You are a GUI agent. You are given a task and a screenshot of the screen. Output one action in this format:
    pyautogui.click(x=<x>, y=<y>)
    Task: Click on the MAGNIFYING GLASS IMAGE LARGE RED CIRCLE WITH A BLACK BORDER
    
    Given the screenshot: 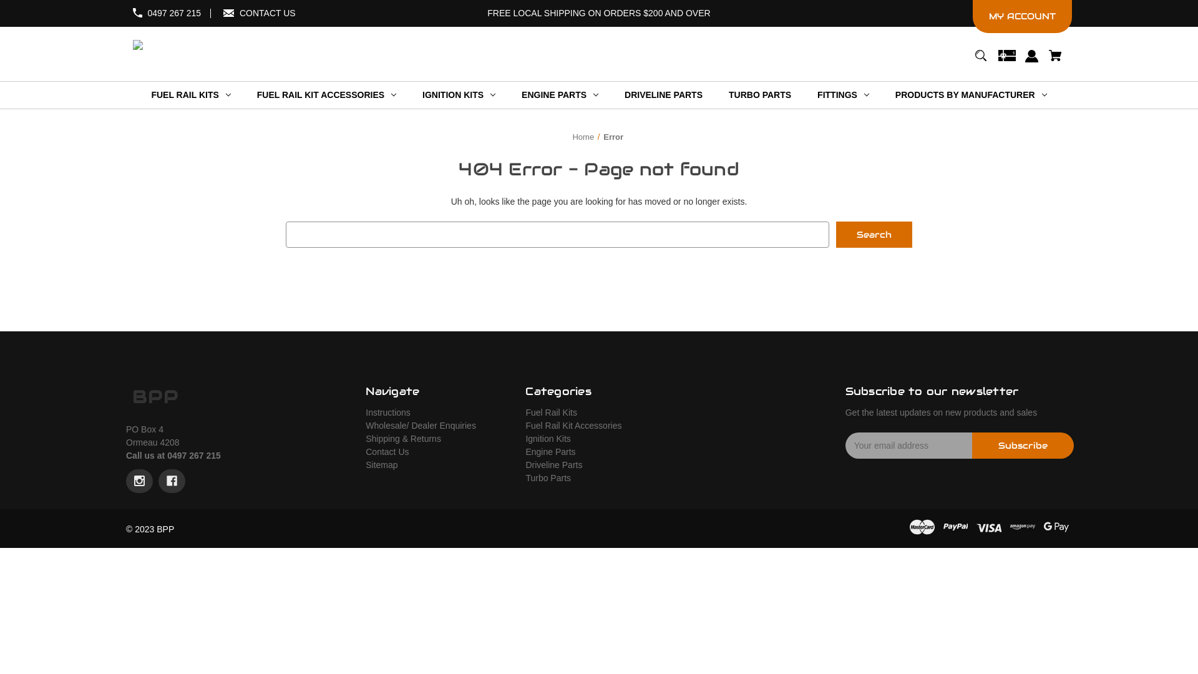 What is the action you would take?
    pyautogui.click(x=981, y=61)
    